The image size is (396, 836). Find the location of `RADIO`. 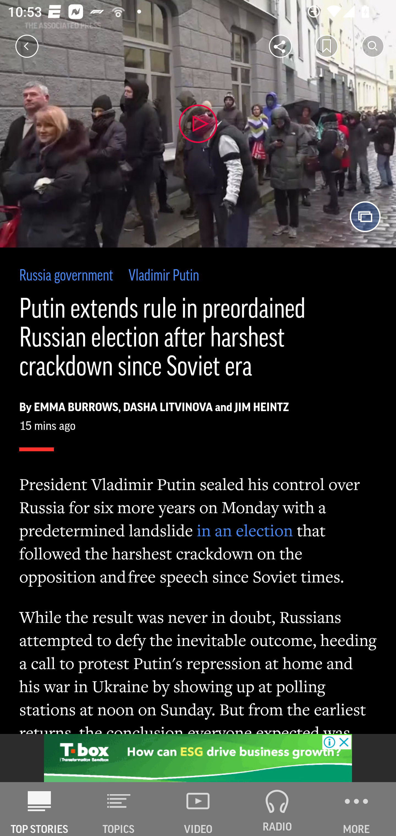

RADIO is located at coordinates (277, 809).